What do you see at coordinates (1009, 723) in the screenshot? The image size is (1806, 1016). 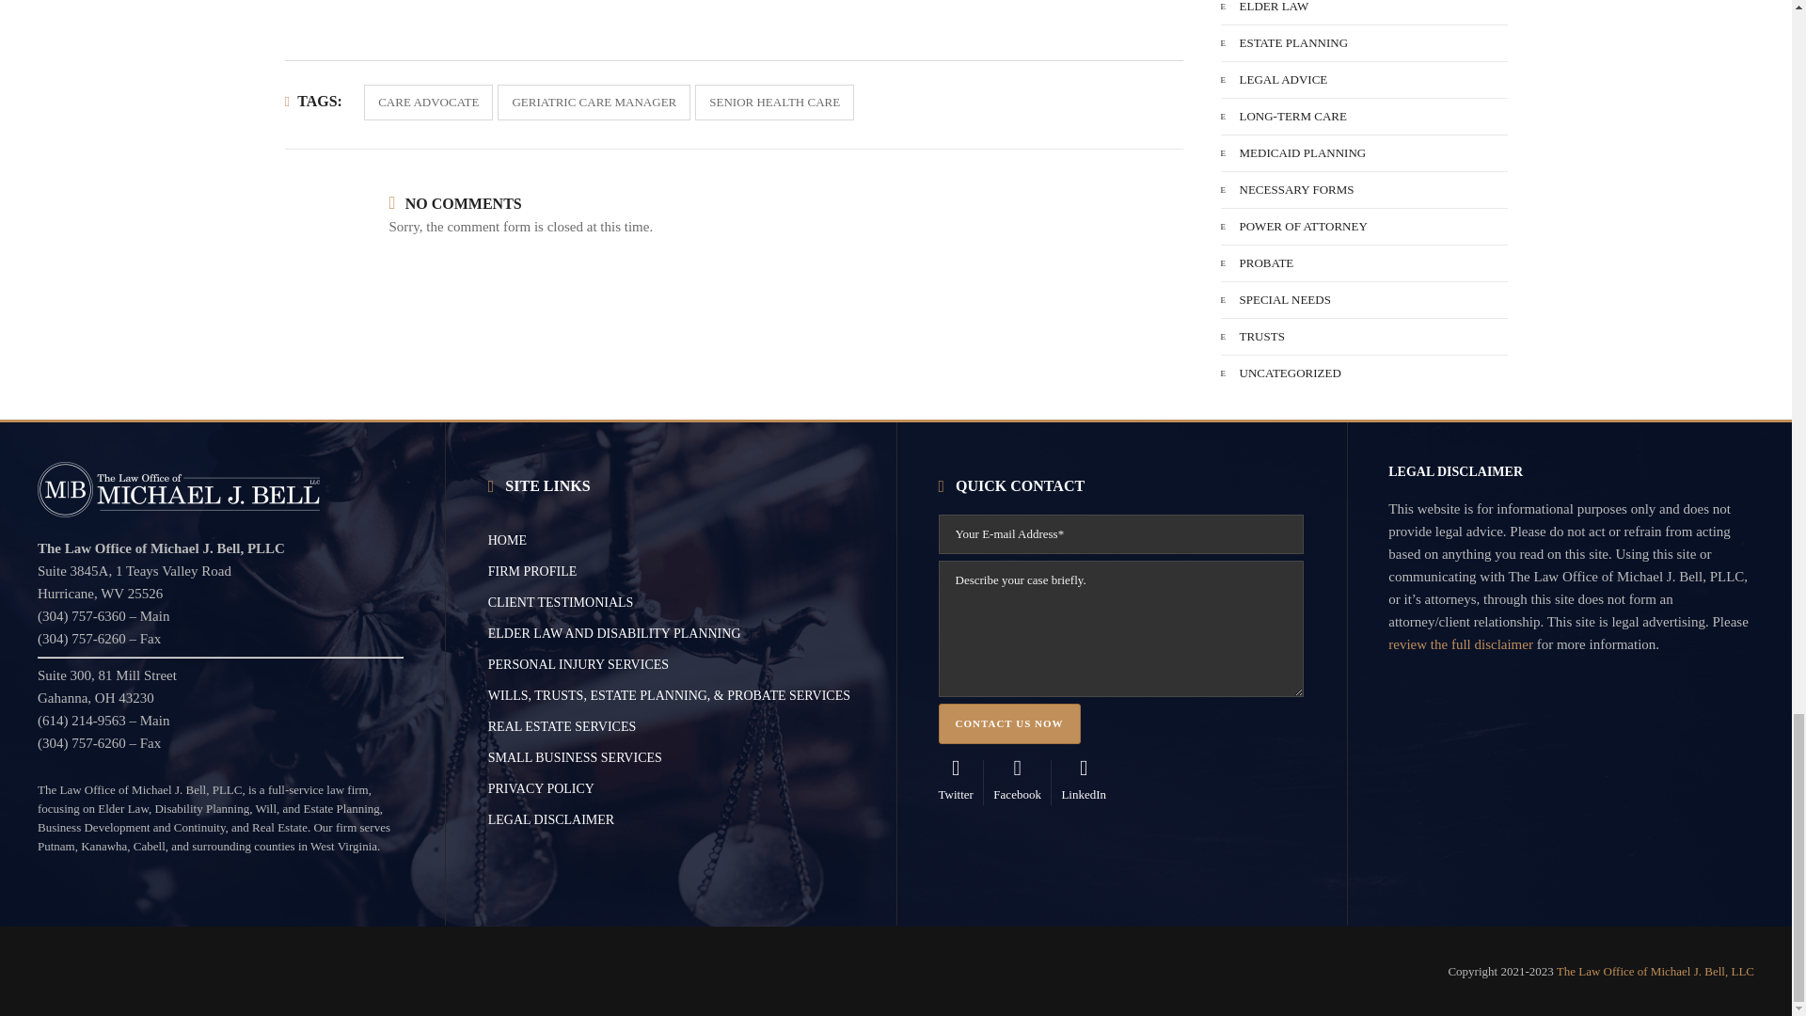 I see `Contact us now` at bounding box center [1009, 723].